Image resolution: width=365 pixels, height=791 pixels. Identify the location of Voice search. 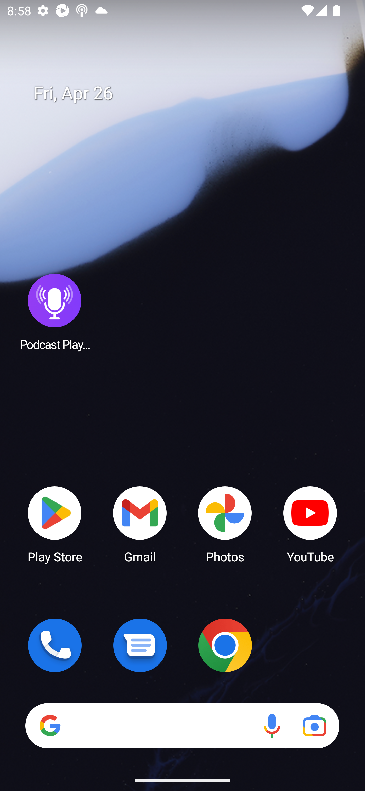
(272, 726).